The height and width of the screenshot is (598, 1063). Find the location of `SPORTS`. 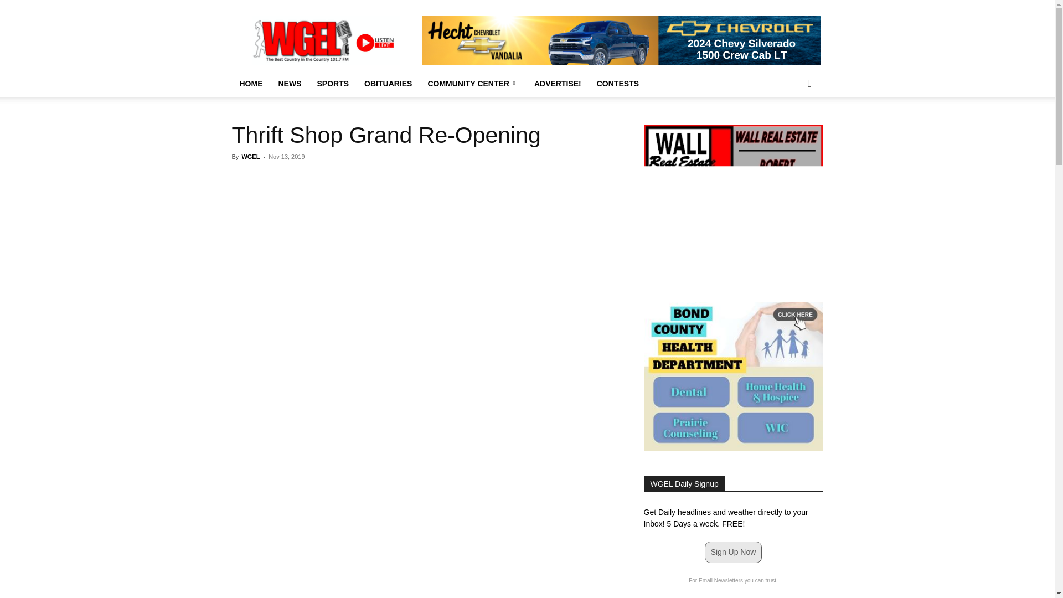

SPORTS is located at coordinates (332, 83).